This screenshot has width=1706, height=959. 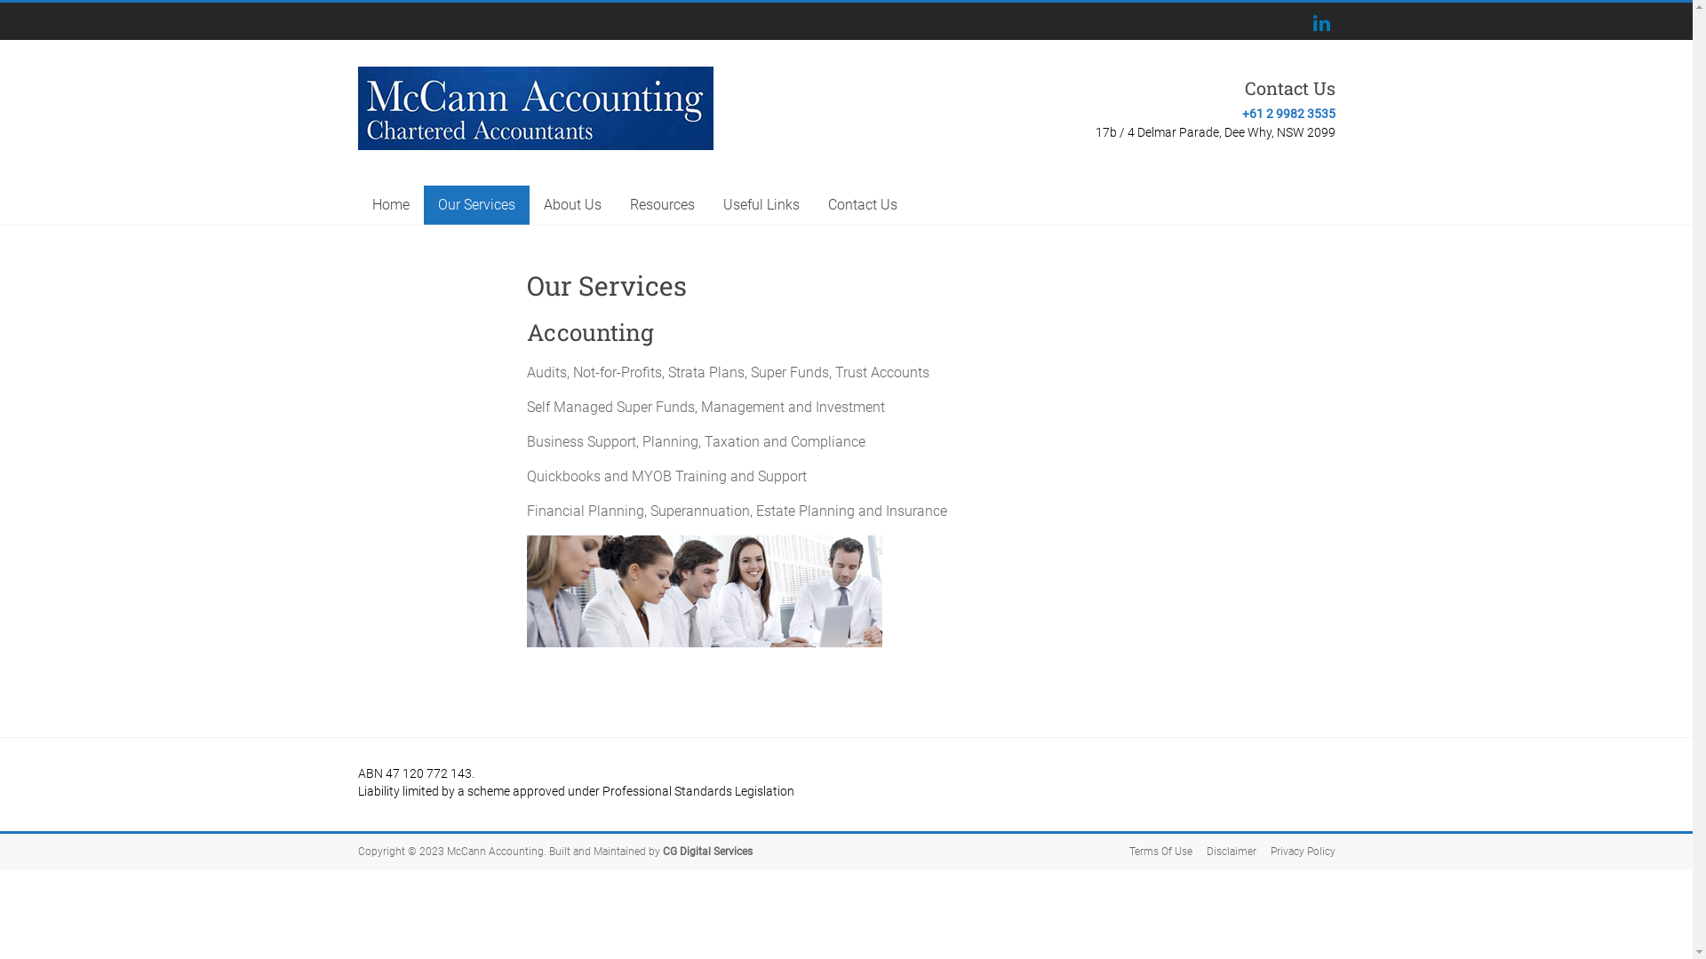 I want to click on Home, so click(x=390, y=205).